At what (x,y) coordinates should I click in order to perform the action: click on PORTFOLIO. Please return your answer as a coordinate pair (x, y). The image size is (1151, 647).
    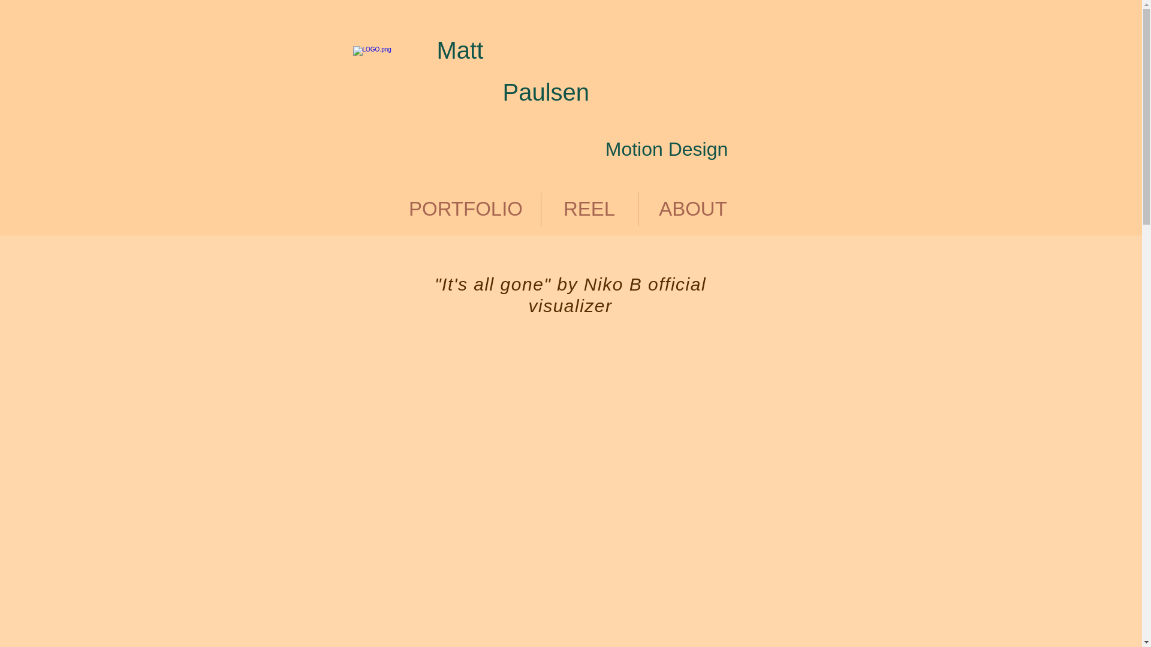
    Looking at the image, I should click on (465, 208).